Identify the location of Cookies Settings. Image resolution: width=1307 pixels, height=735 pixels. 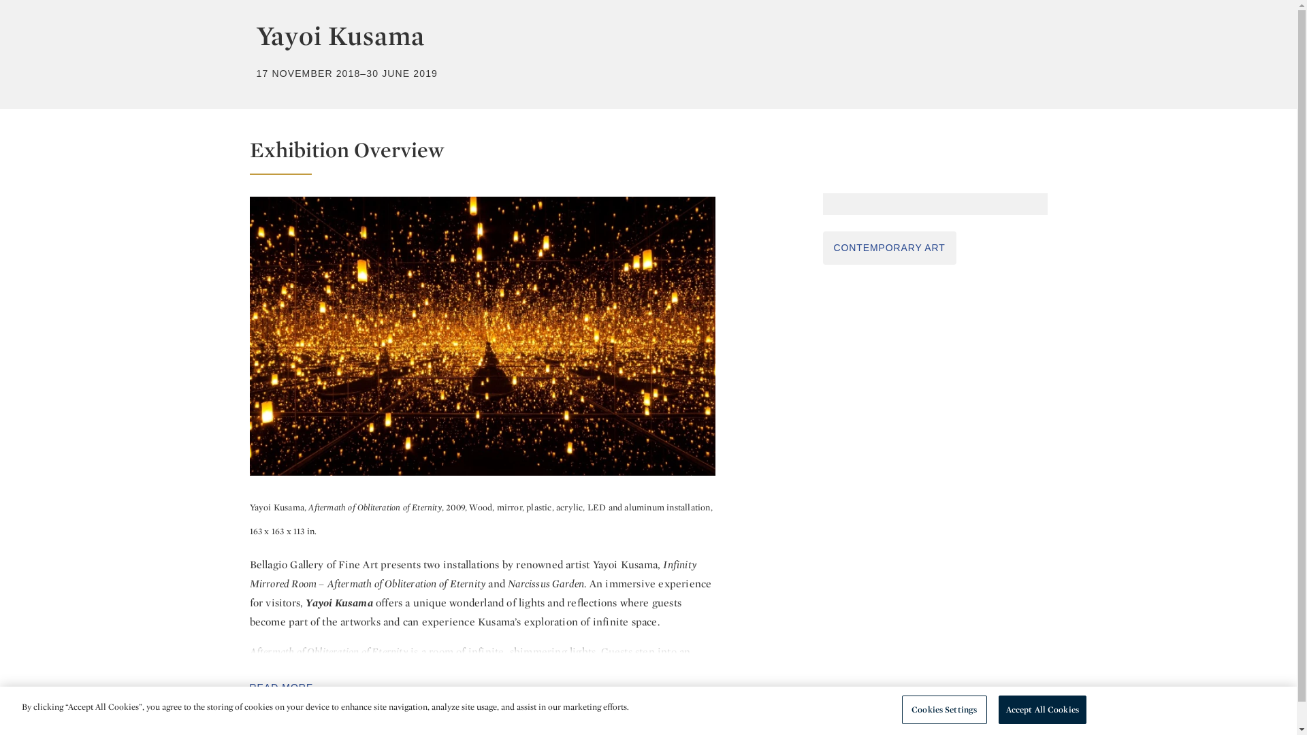
(943, 709).